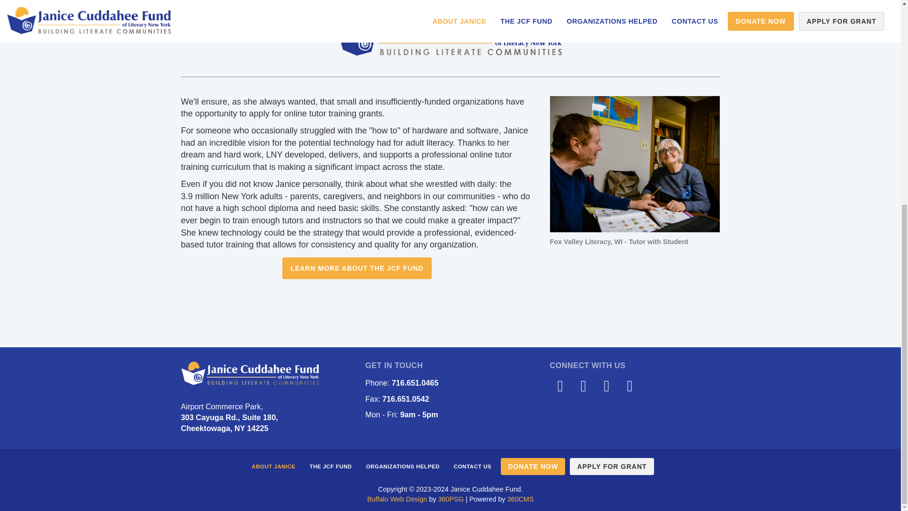  Describe the element at coordinates (472, 467) in the screenshot. I see `CONTACT US` at that location.